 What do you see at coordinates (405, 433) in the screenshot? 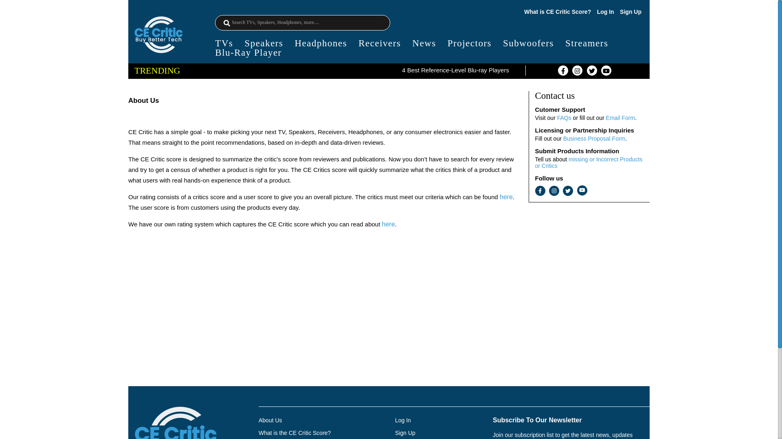
I see `Click to sign-up for an account` at bounding box center [405, 433].